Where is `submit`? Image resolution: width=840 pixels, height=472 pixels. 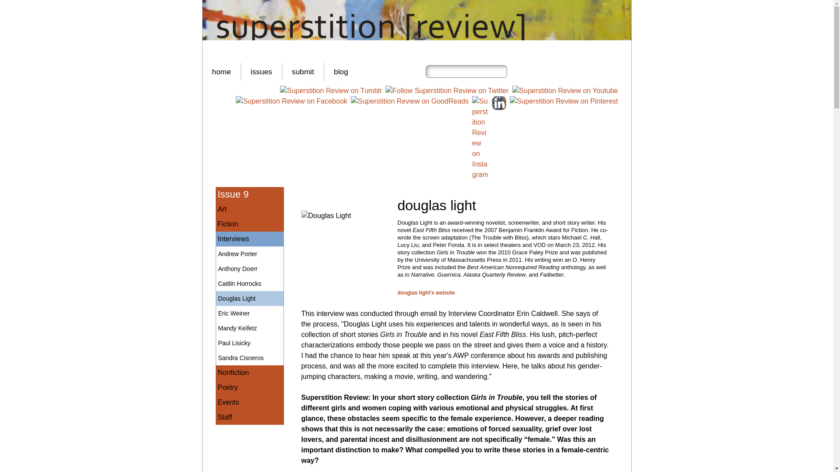 submit is located at coordinates (303, 71).